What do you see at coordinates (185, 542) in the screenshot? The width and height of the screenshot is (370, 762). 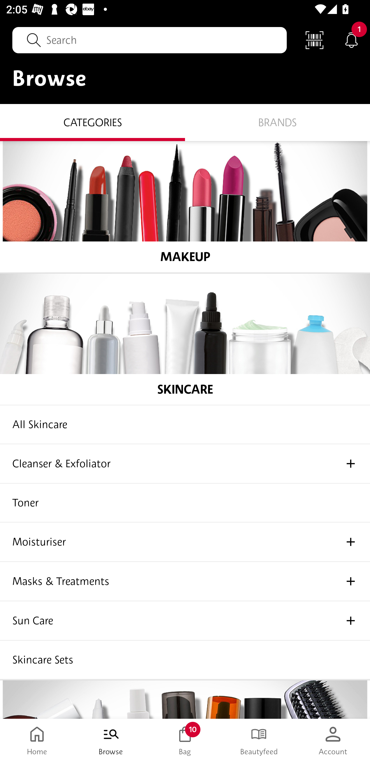 I see `Moisturiser` at bounding box center [185, 542].